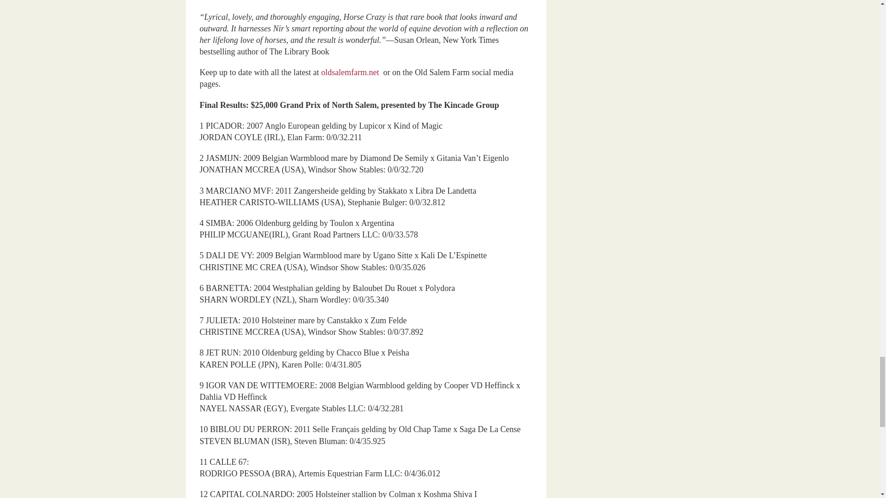 Image resolution: width=886 pixels, height=498 pixels. Describe the element at coordinates (352, 72) in the screenshot. I see `oldsalemfarm.net  ` at that location.